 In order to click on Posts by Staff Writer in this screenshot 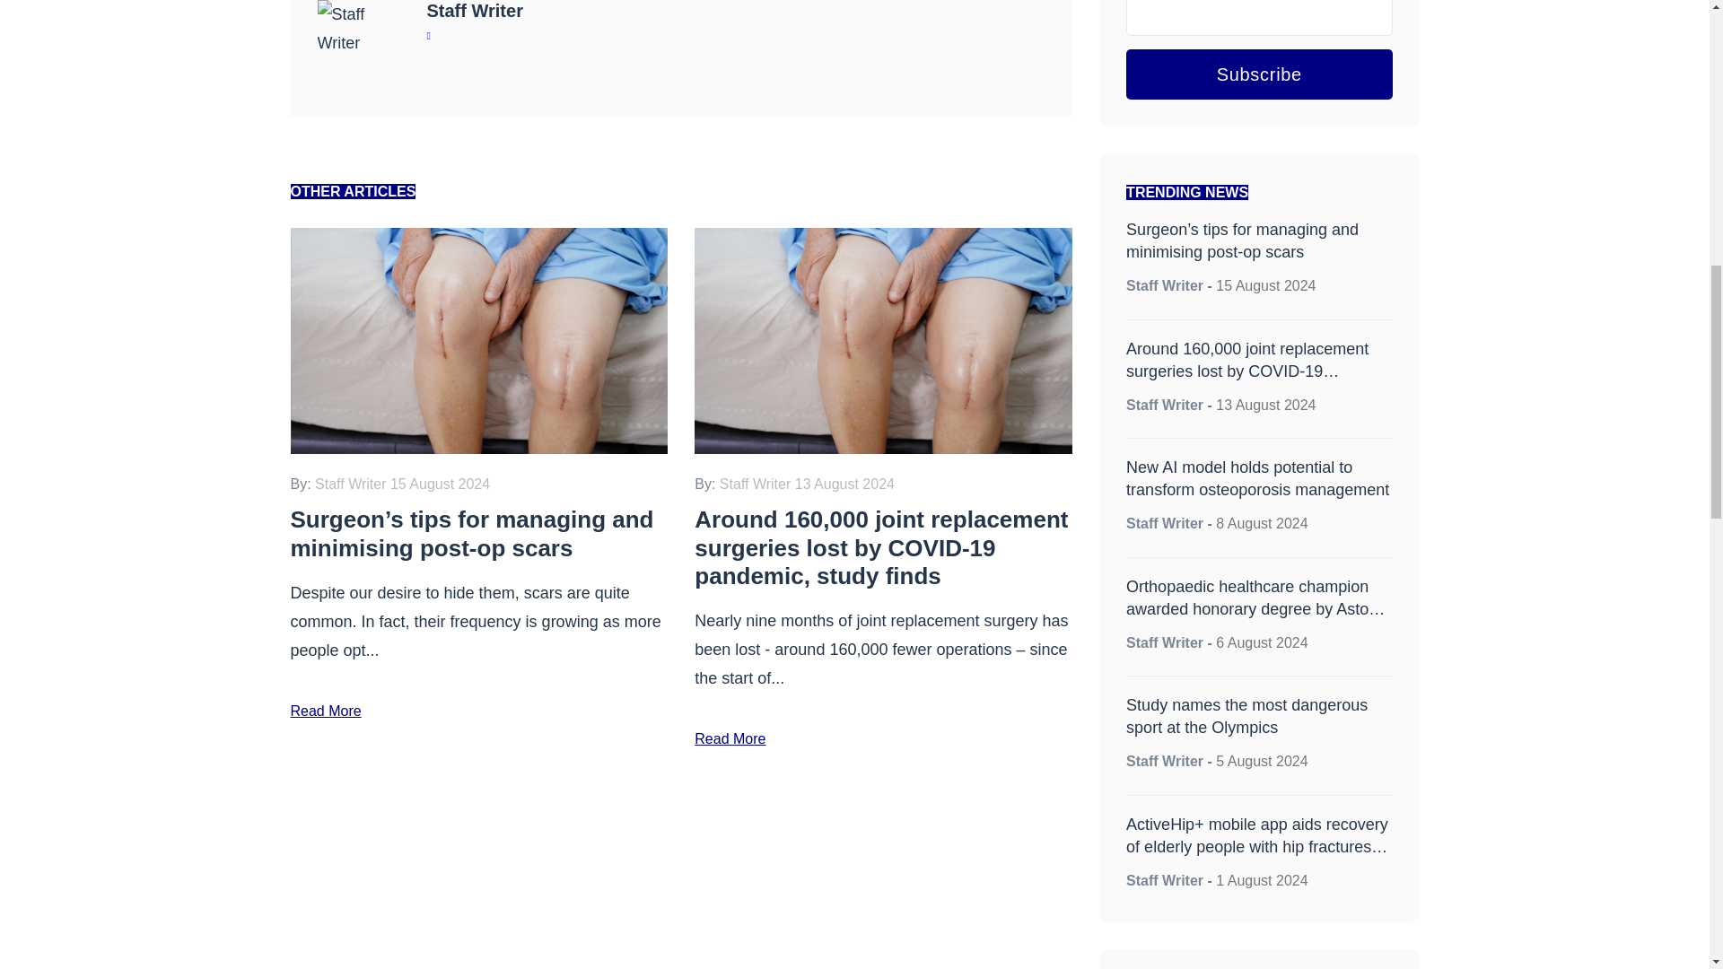, I will do `click(1165, 761)`.